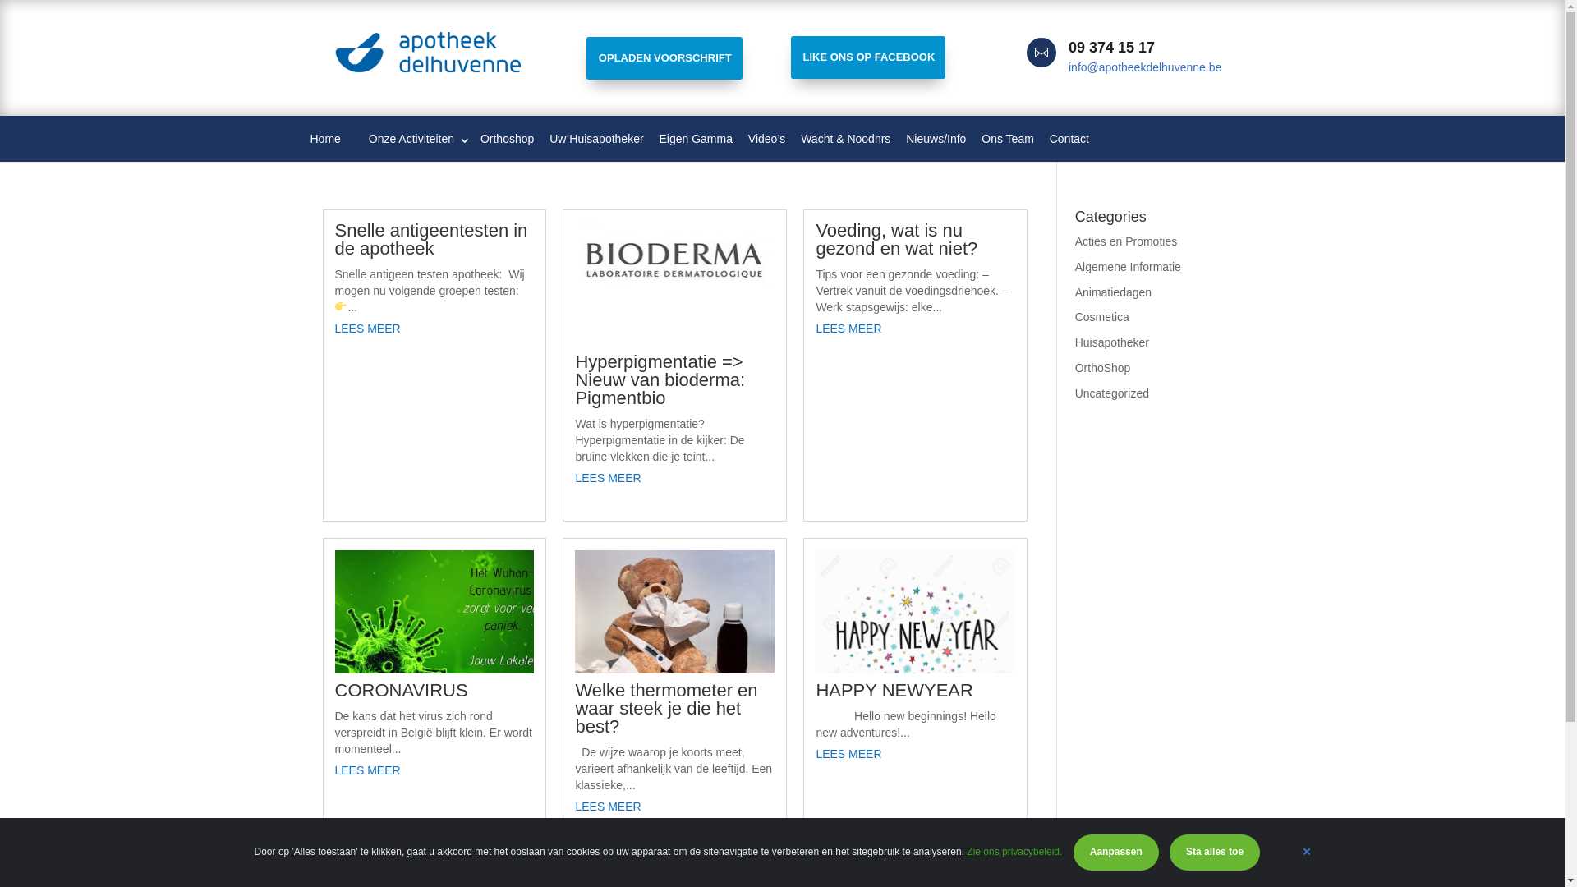 The width and height of the screenshot is (1577, 887). I want to click on Huisapotheker, so click(1112, 342).